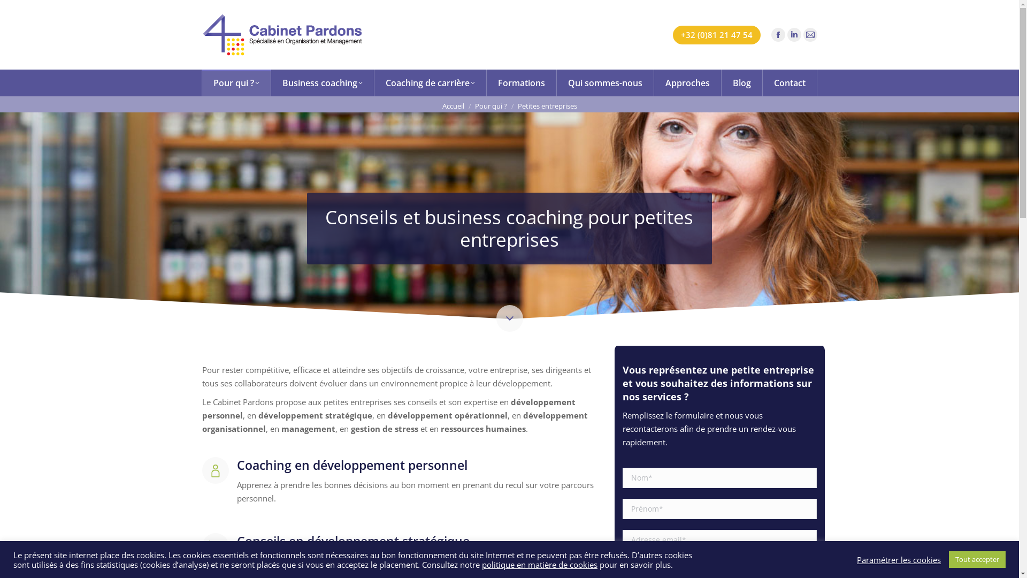 The height and width of the screenshot is (578, 1027). What do you see at coordinates (230, 562) in the screenshot?
I see `Poush` at bounding box center [230, 562].